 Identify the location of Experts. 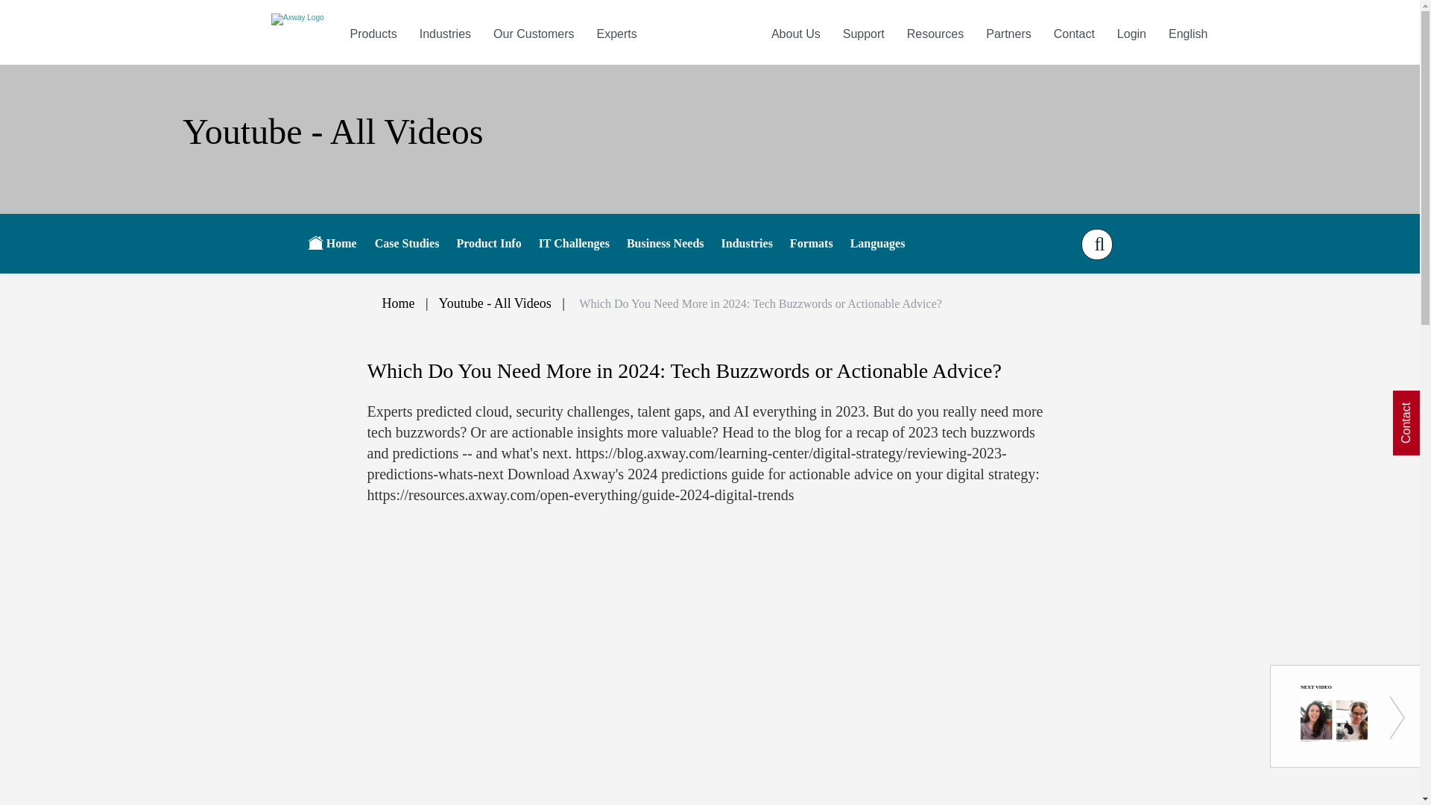
(616, 34).